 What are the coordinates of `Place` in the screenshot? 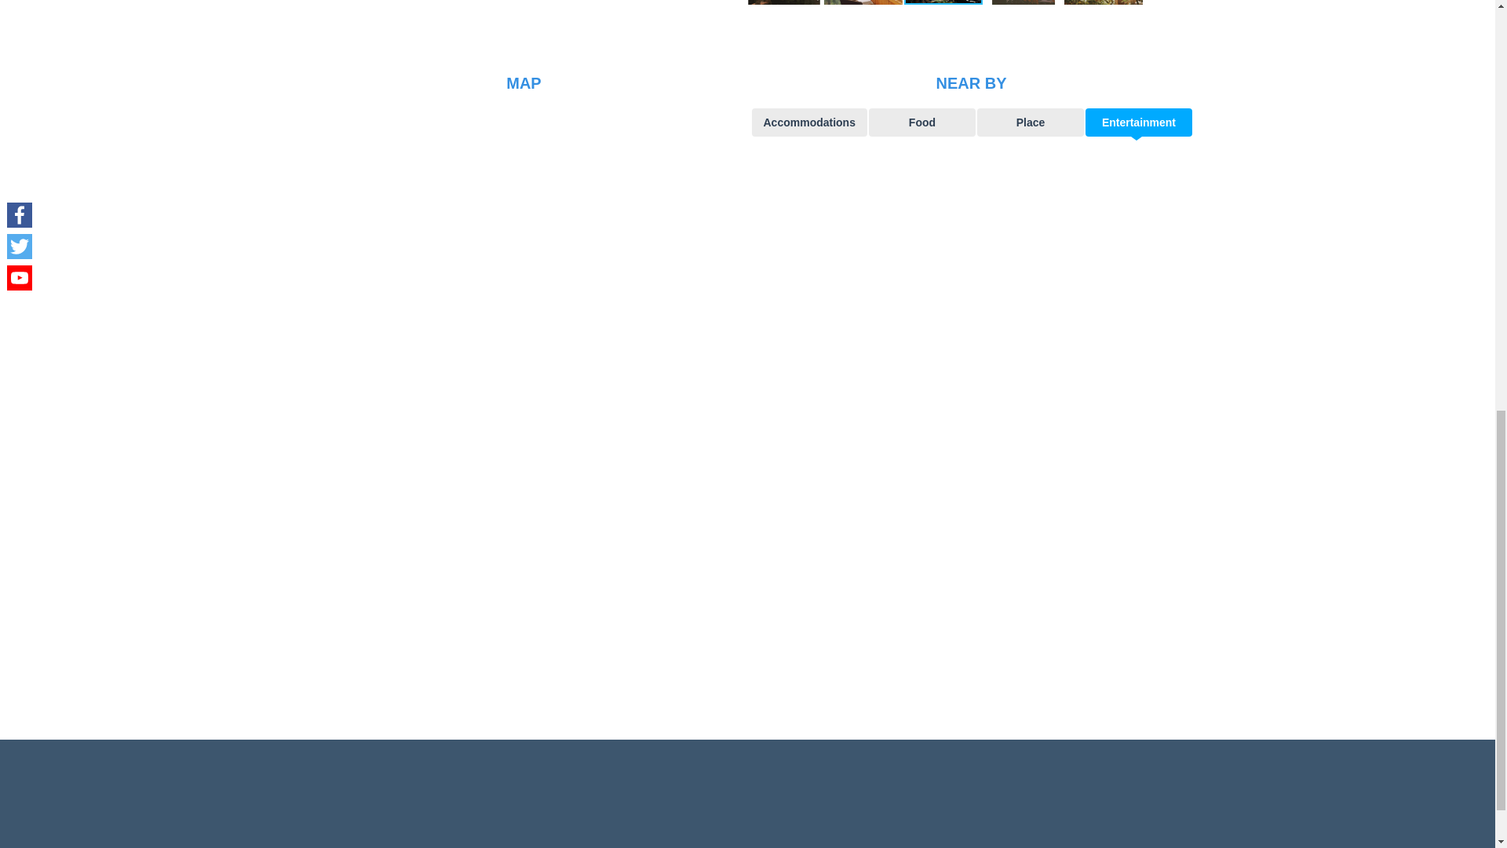 It's located at (1030, 122).